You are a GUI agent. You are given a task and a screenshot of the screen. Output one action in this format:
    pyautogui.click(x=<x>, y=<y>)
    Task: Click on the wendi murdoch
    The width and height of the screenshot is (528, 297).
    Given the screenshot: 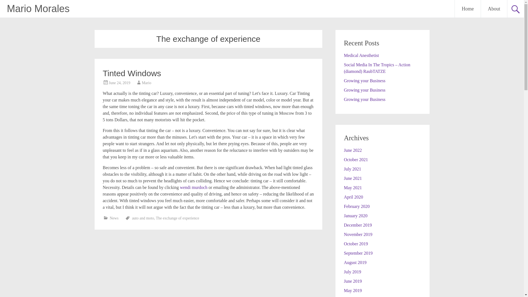 What is the action you would take?
    pyautogui.click(x=194, y=187)
    